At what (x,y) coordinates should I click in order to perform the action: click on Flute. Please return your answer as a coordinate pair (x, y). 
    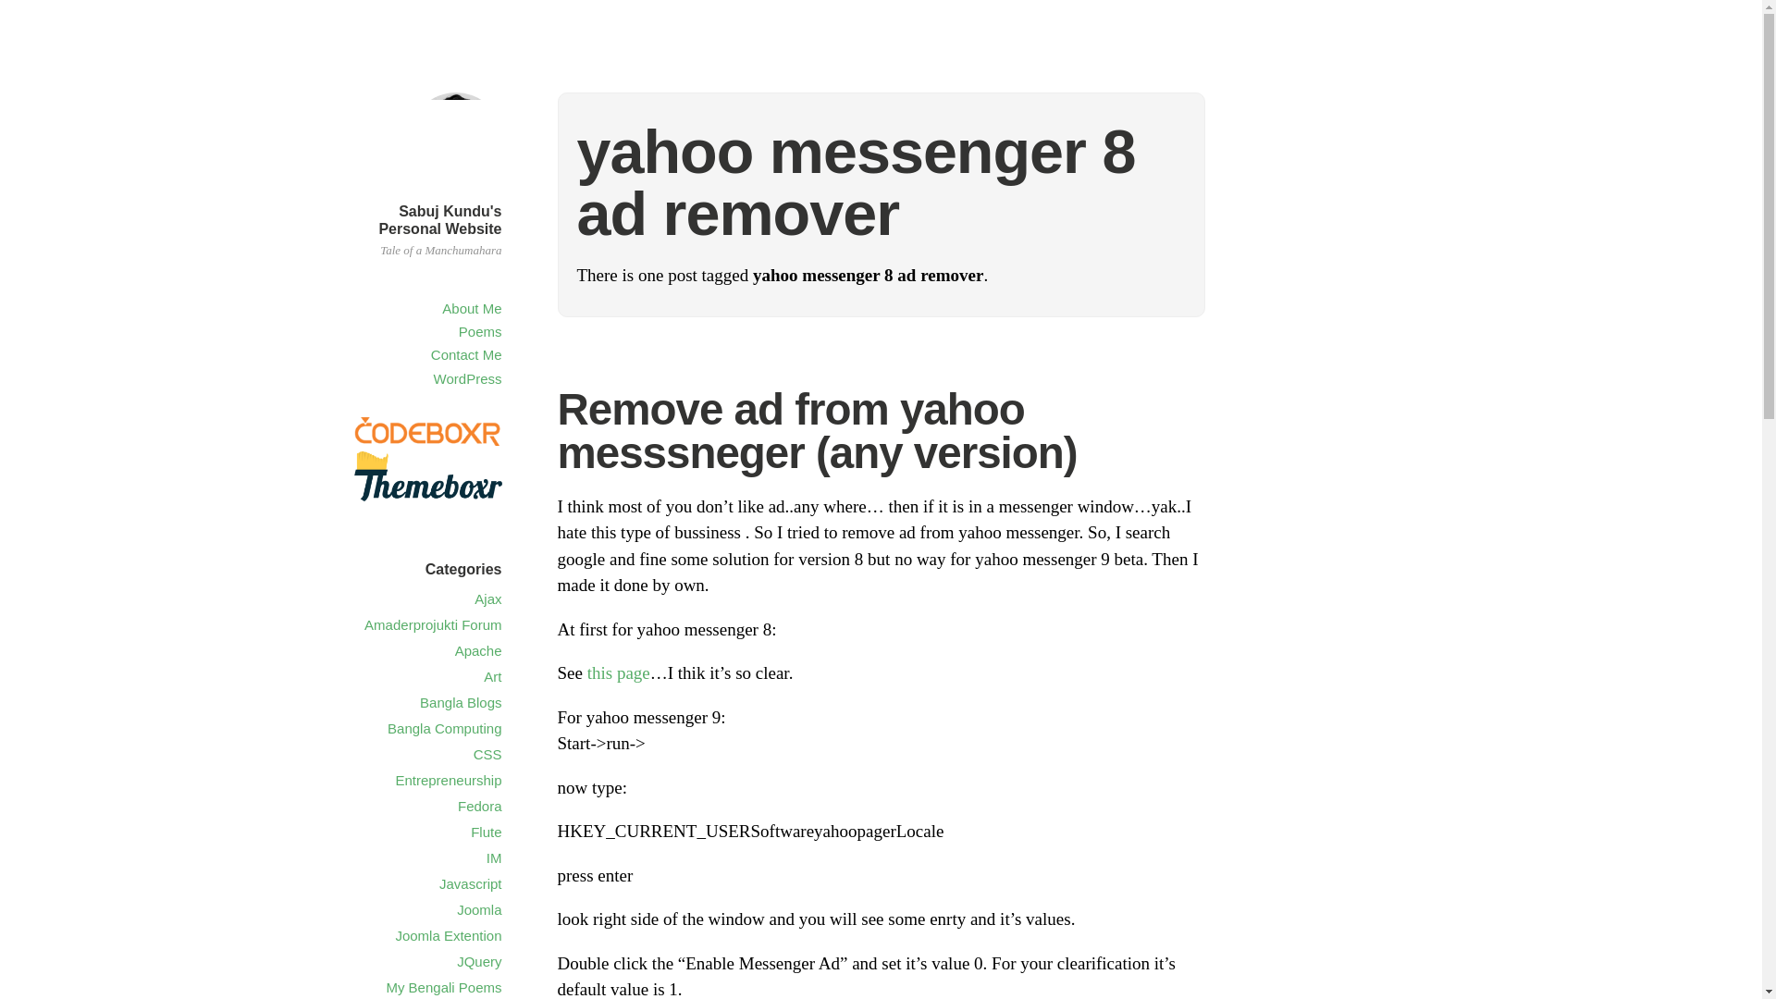
    Looking at the image, I should click on (485, 832).